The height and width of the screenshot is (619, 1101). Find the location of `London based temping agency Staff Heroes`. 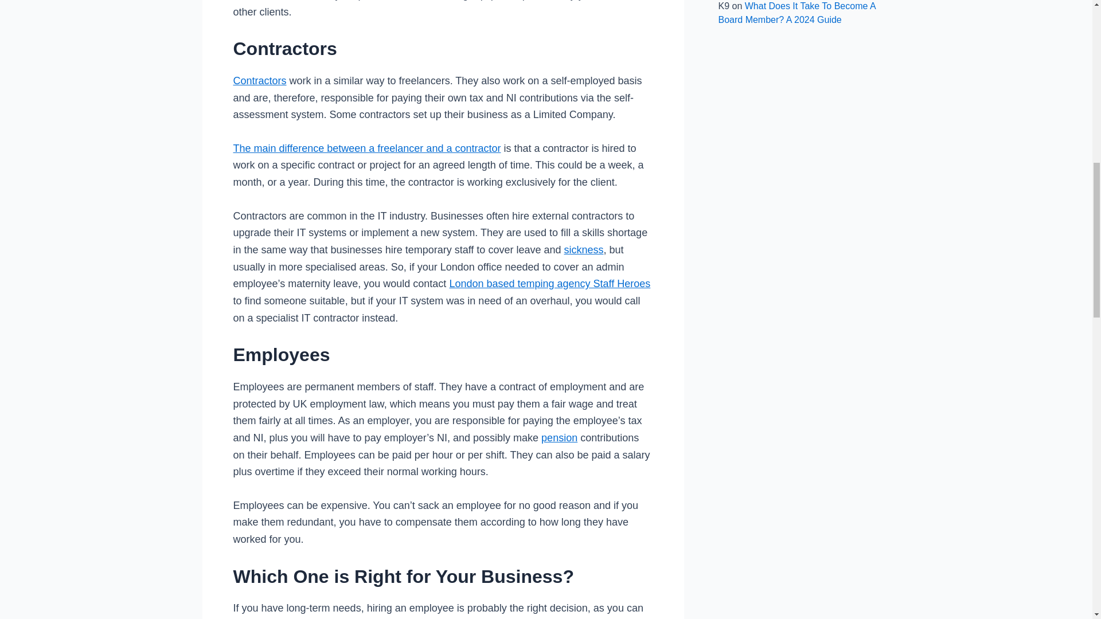

London based temping agency Staff Heroes is located at coordinates (549, 283).